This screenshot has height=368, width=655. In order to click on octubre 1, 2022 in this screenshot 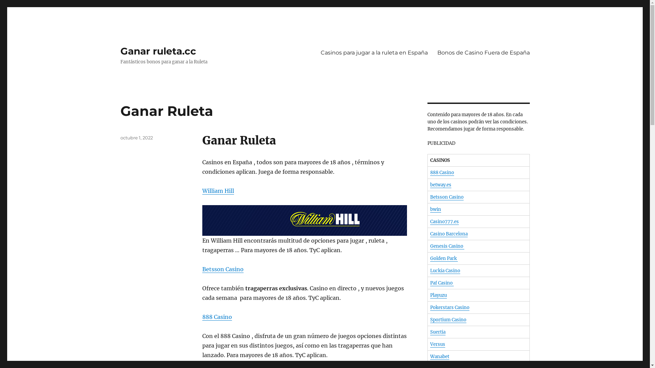, I will do `click(136, 138)`.